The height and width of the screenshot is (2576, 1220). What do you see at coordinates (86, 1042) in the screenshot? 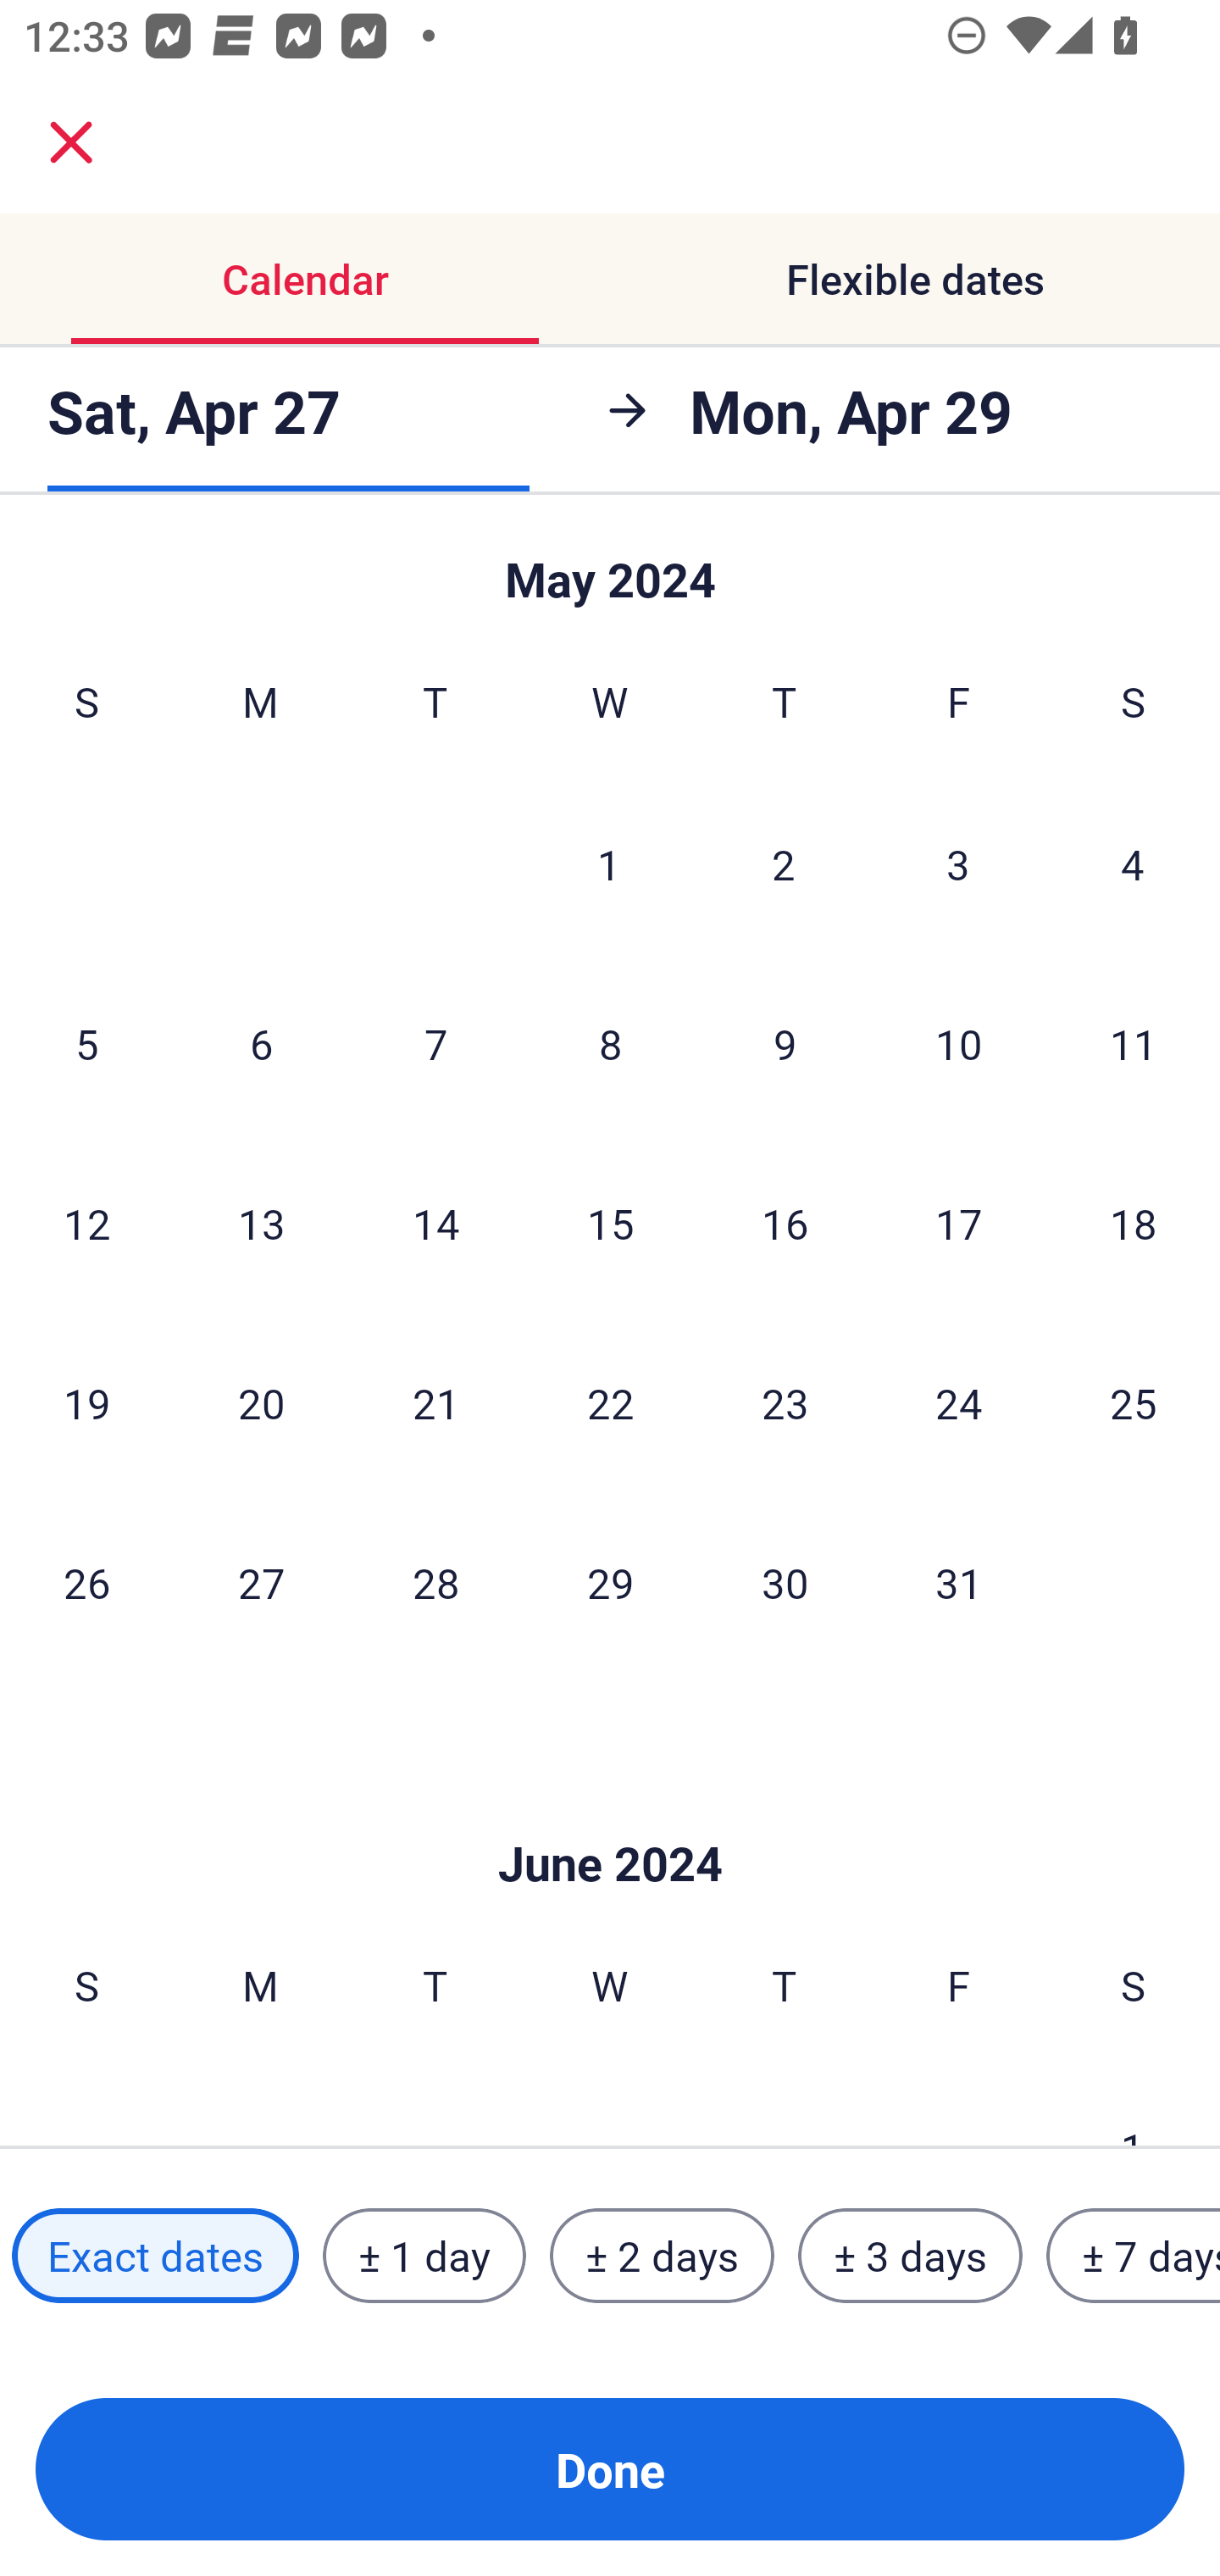
I see `5 Sunday, May 5, 2024` at bounding box center [86, 1042].